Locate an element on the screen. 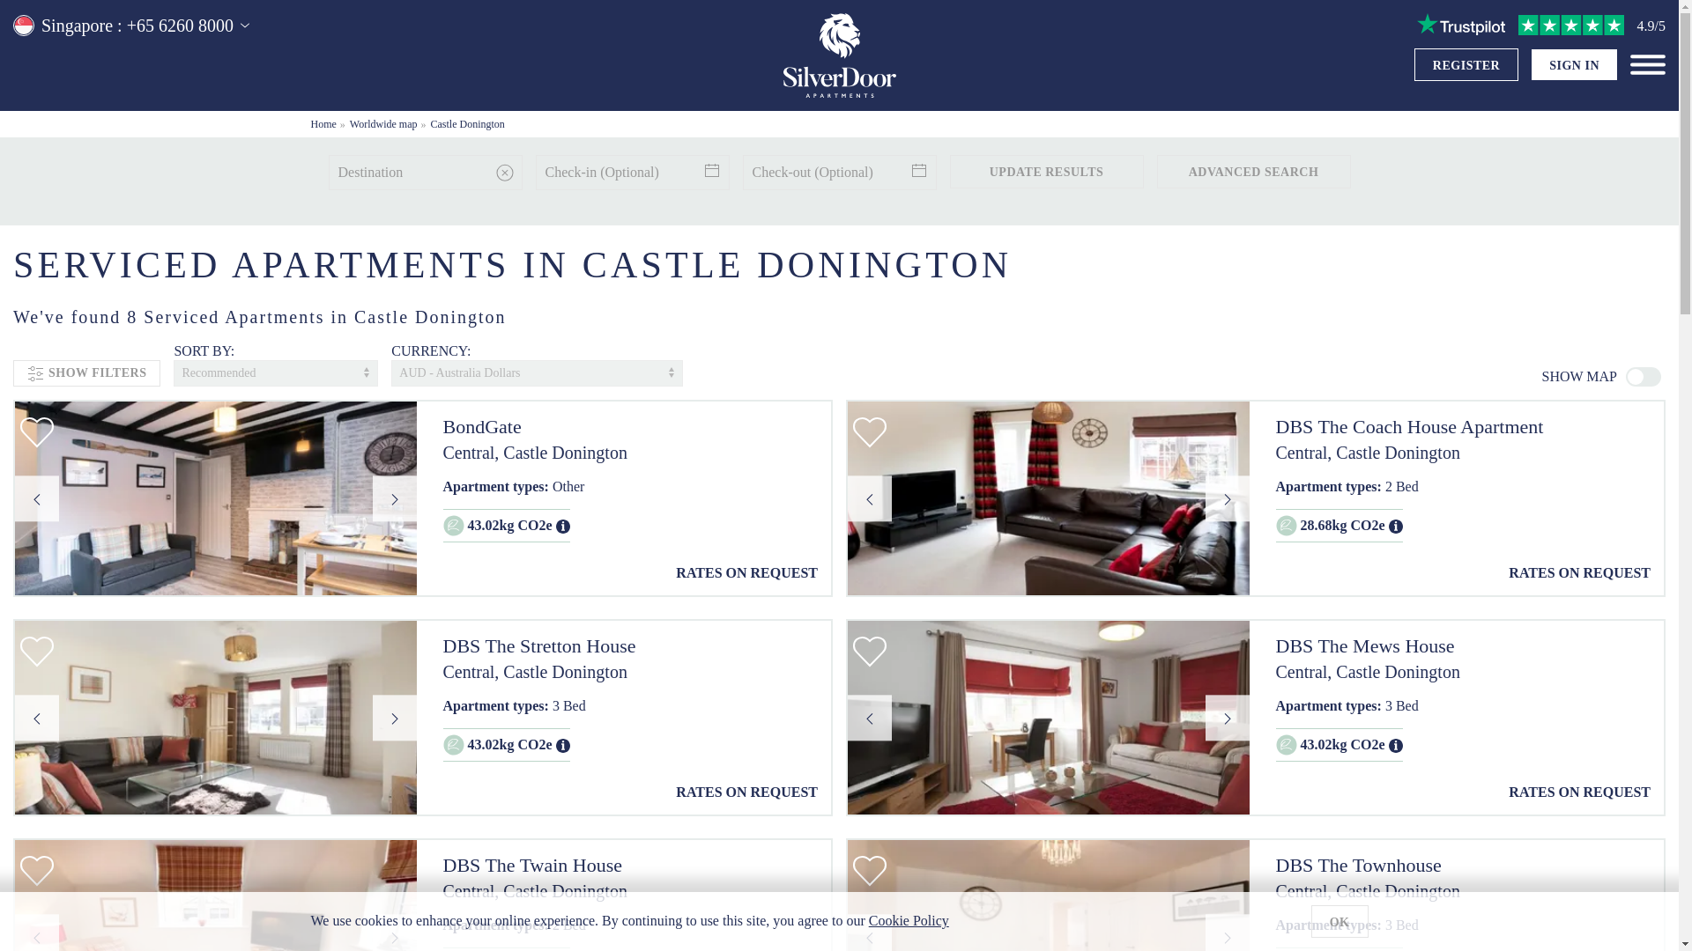  REGISTER is located at coordinates (1466, 65).